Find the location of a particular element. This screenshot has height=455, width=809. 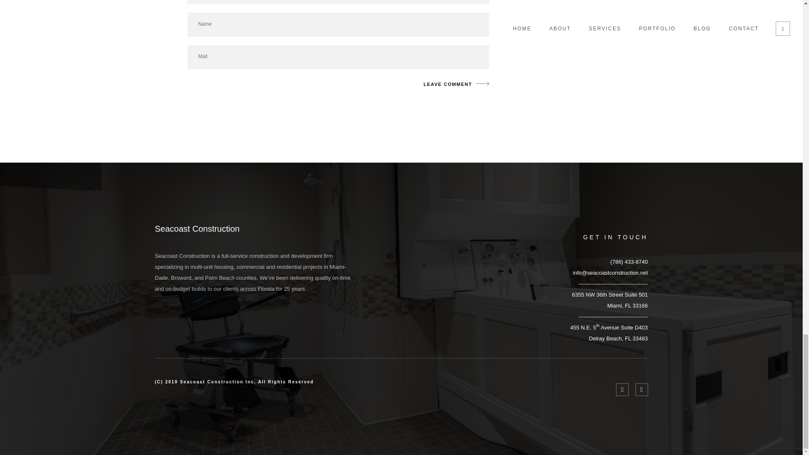

Seacoast Construction is located at coordinates (453, 84).